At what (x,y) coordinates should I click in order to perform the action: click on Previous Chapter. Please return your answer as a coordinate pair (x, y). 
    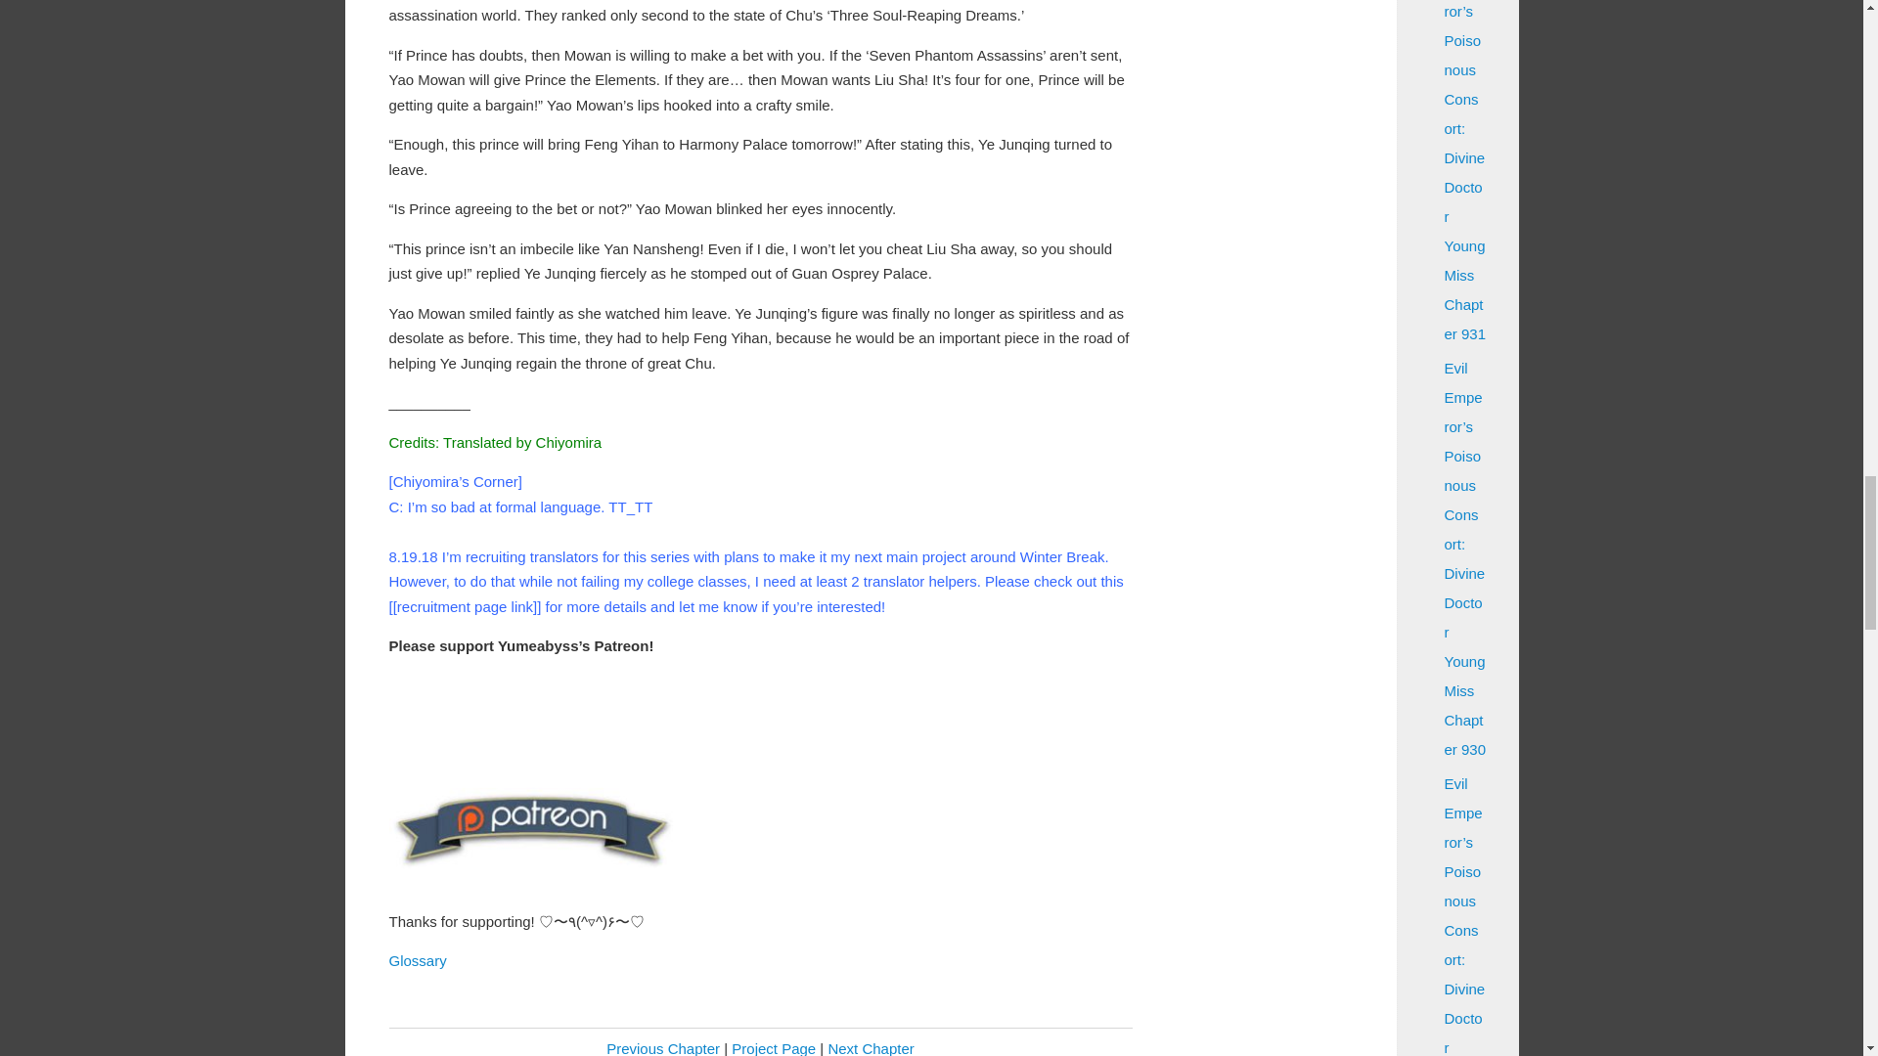
    Looking at the image, I should click on (663, 1048).